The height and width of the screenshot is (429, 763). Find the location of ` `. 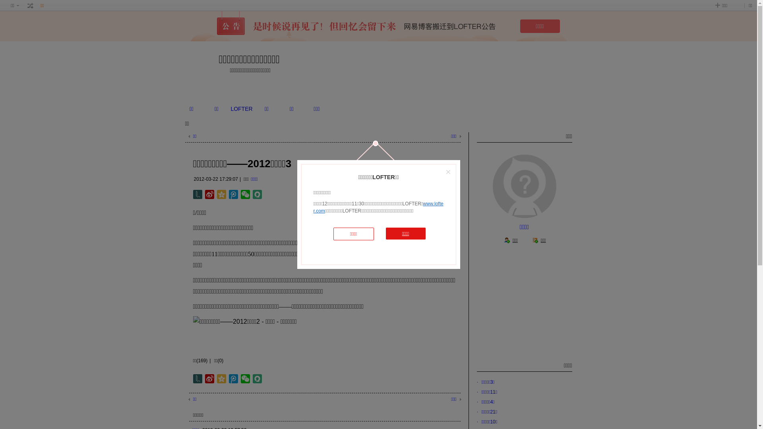

  is located at coordinates (31, 6).